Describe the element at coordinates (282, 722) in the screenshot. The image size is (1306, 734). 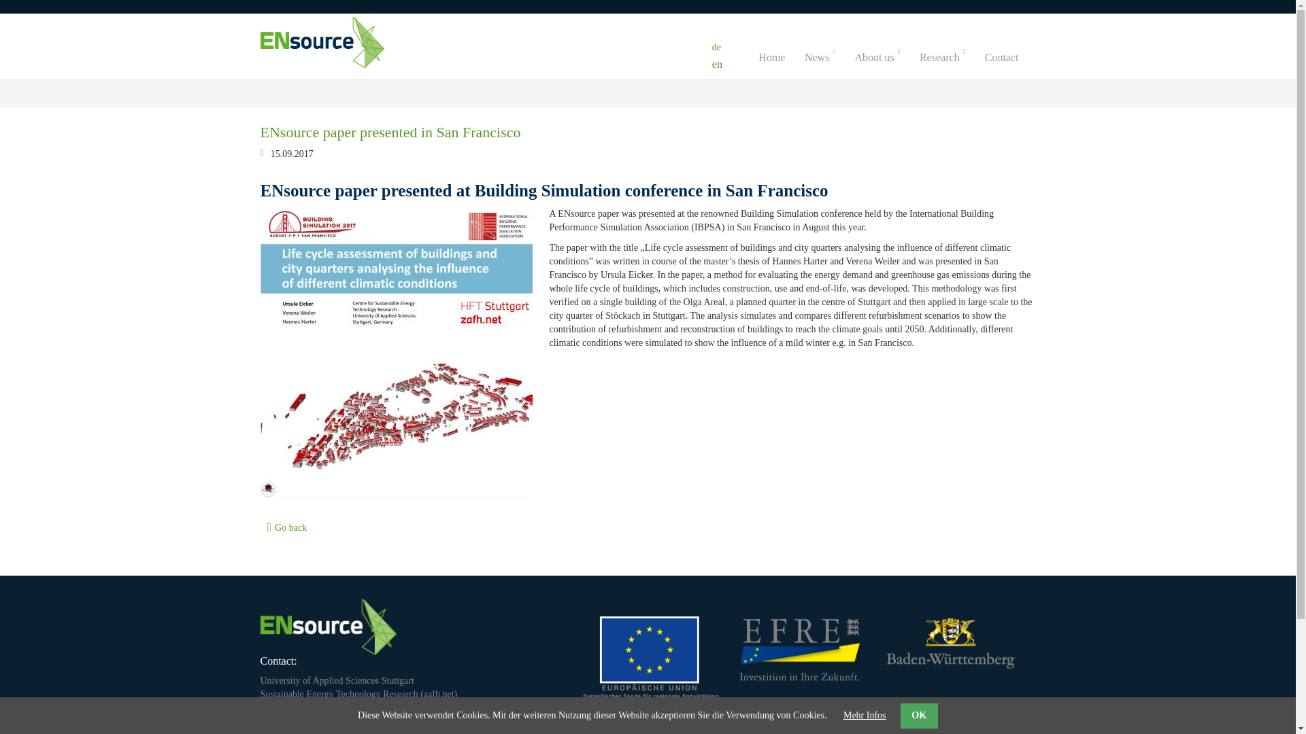
I see `ENsource` at that location.